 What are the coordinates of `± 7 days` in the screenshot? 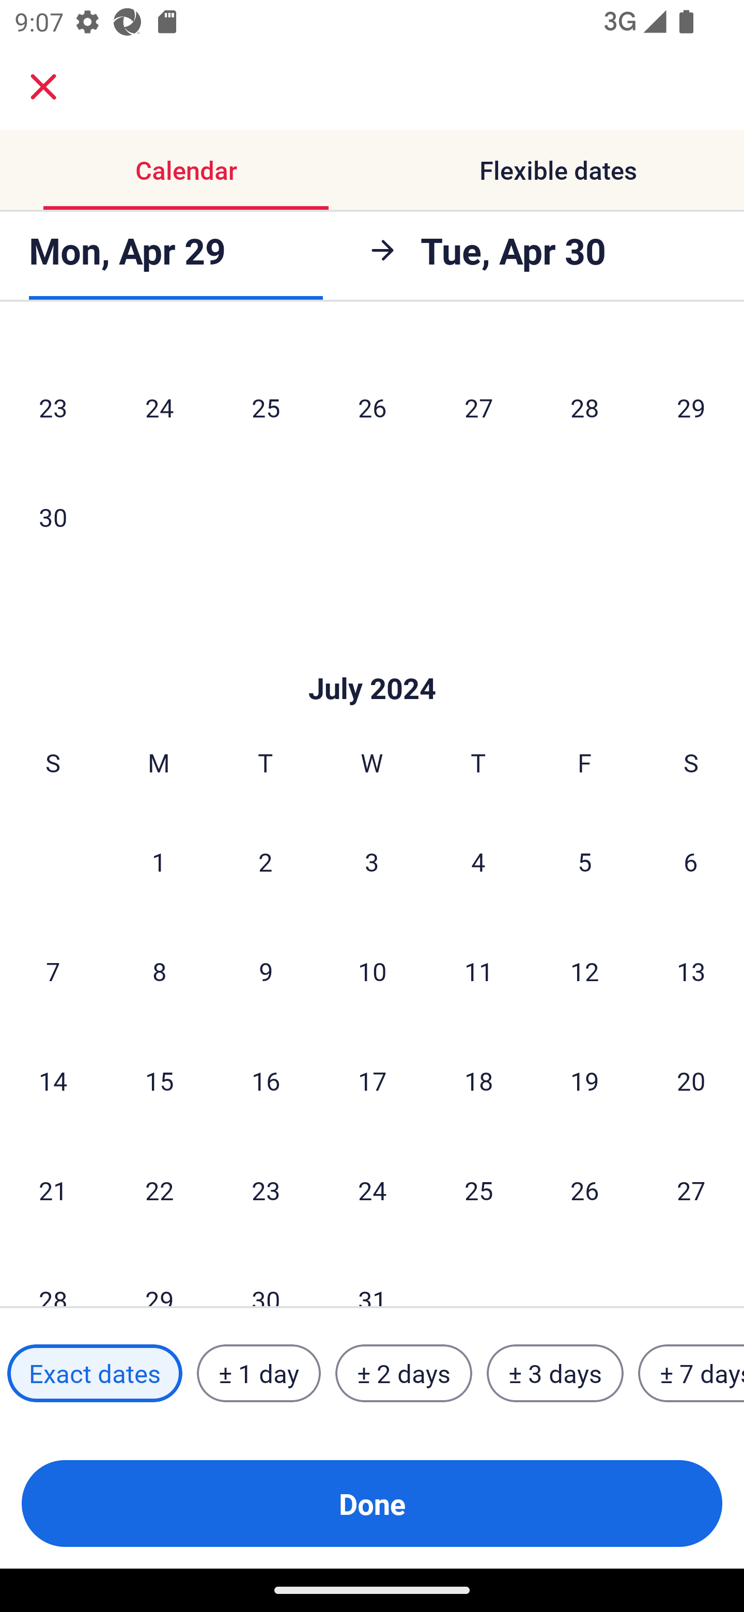 It's located at (691, 1373).